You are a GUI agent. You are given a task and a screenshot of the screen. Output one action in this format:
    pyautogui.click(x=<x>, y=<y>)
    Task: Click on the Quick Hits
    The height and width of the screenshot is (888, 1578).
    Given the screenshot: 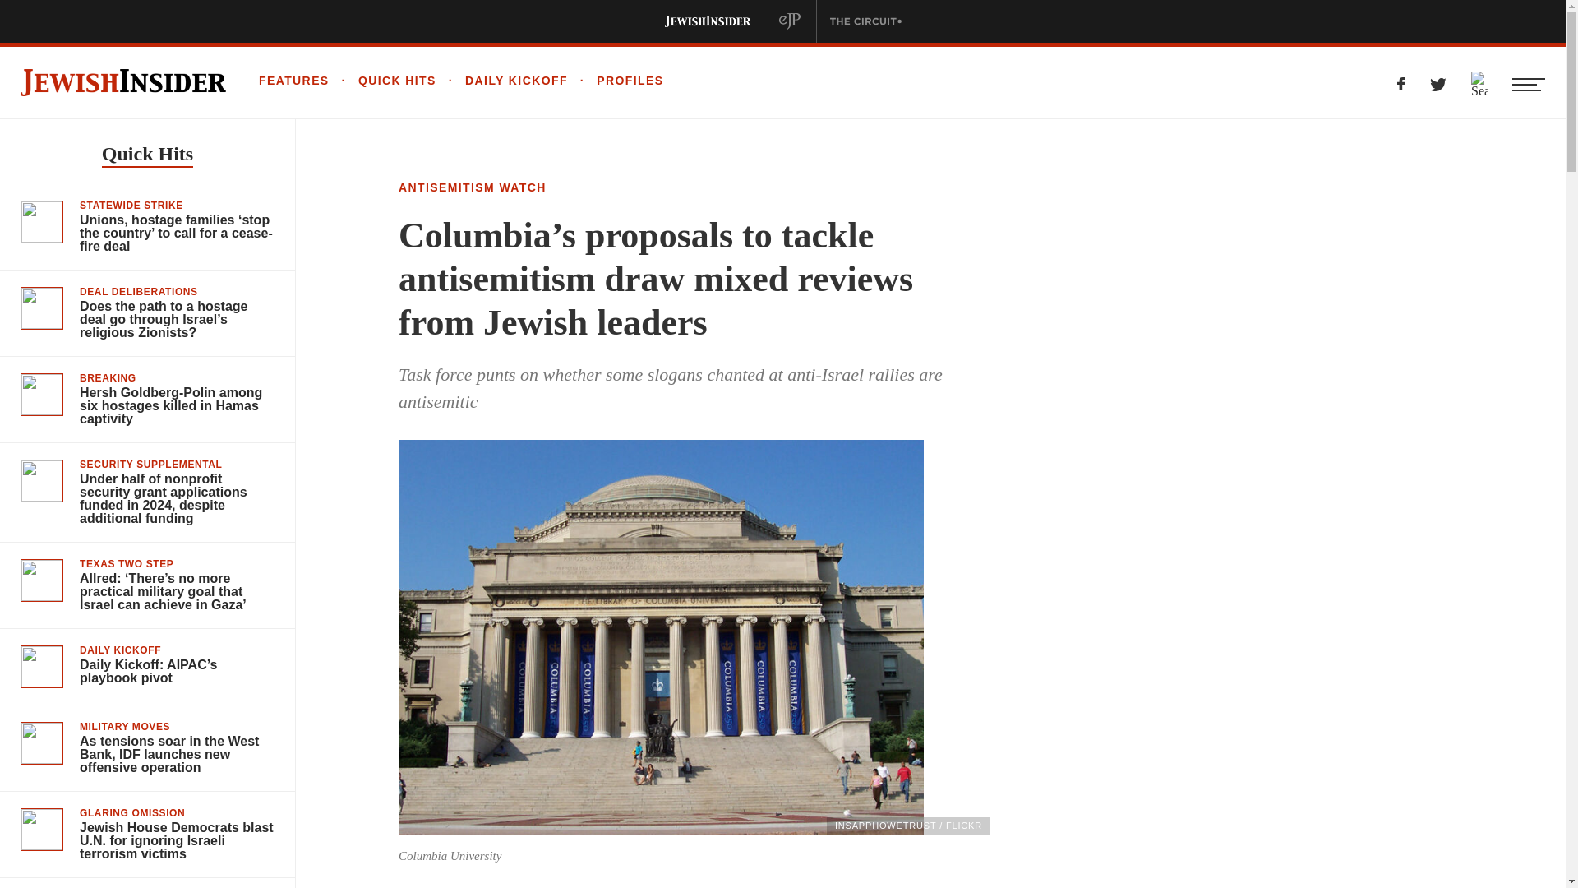 What is the action you would take?
    pyautogui.click(x=147, y=155)
    